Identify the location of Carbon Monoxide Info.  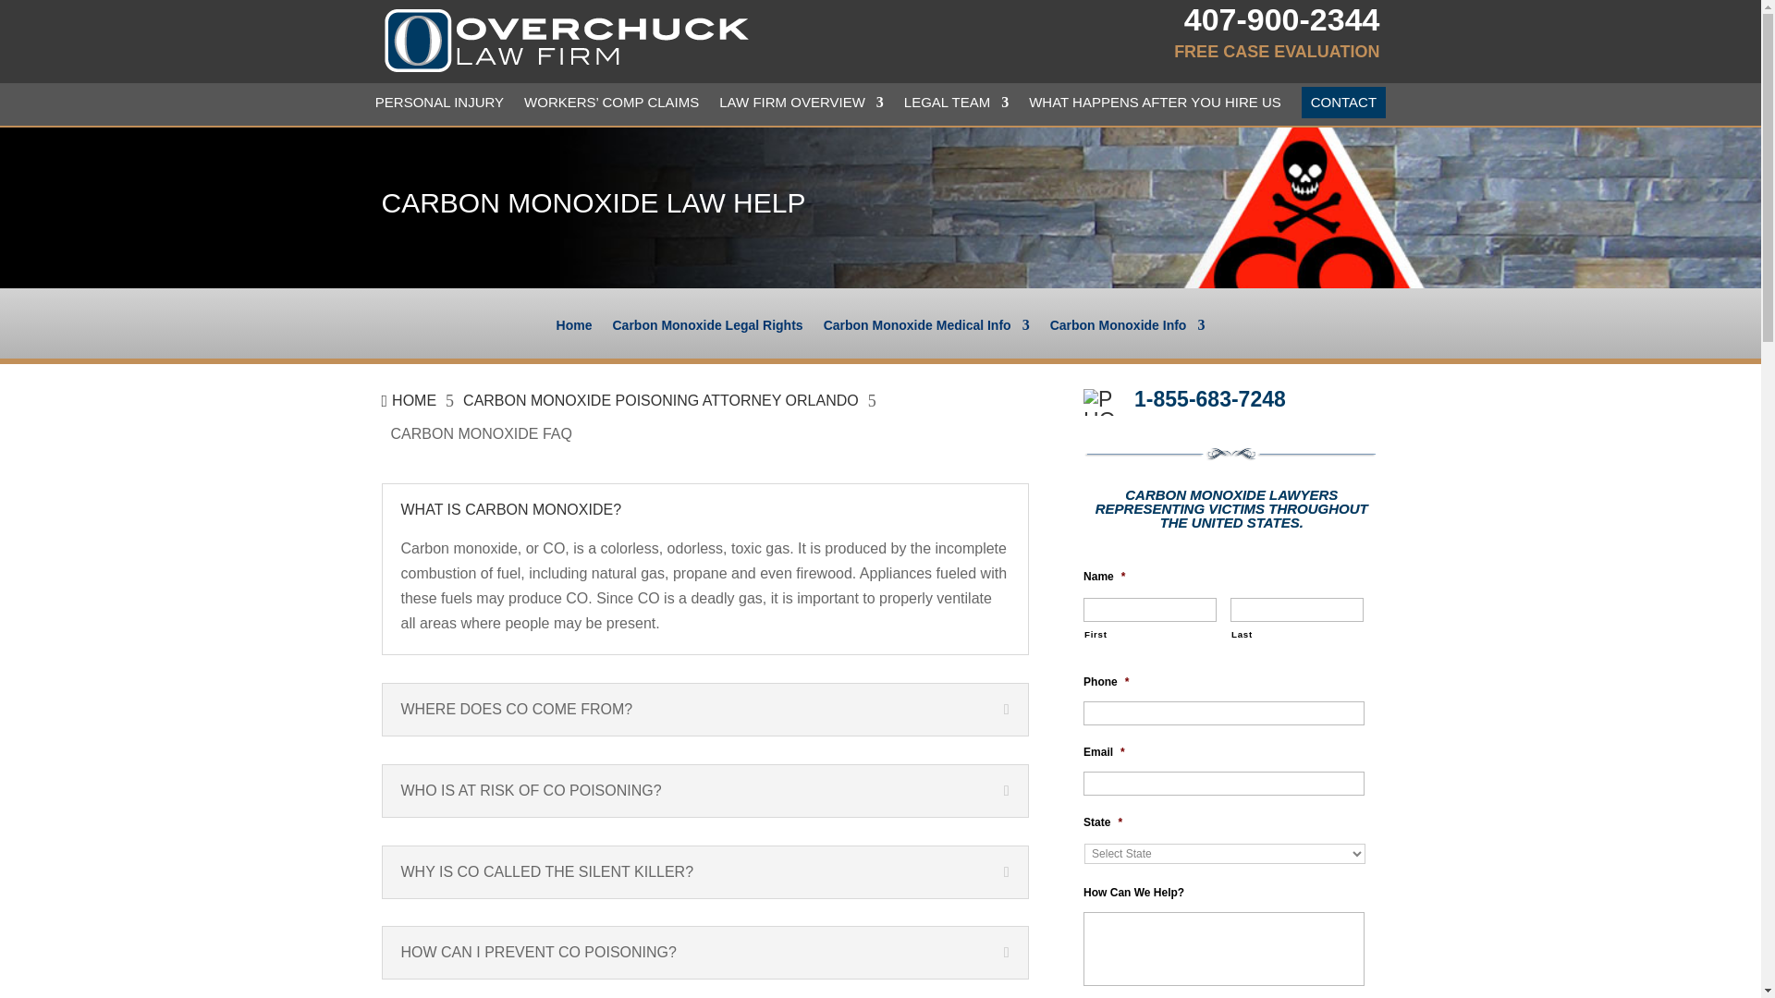
(1128, 338).